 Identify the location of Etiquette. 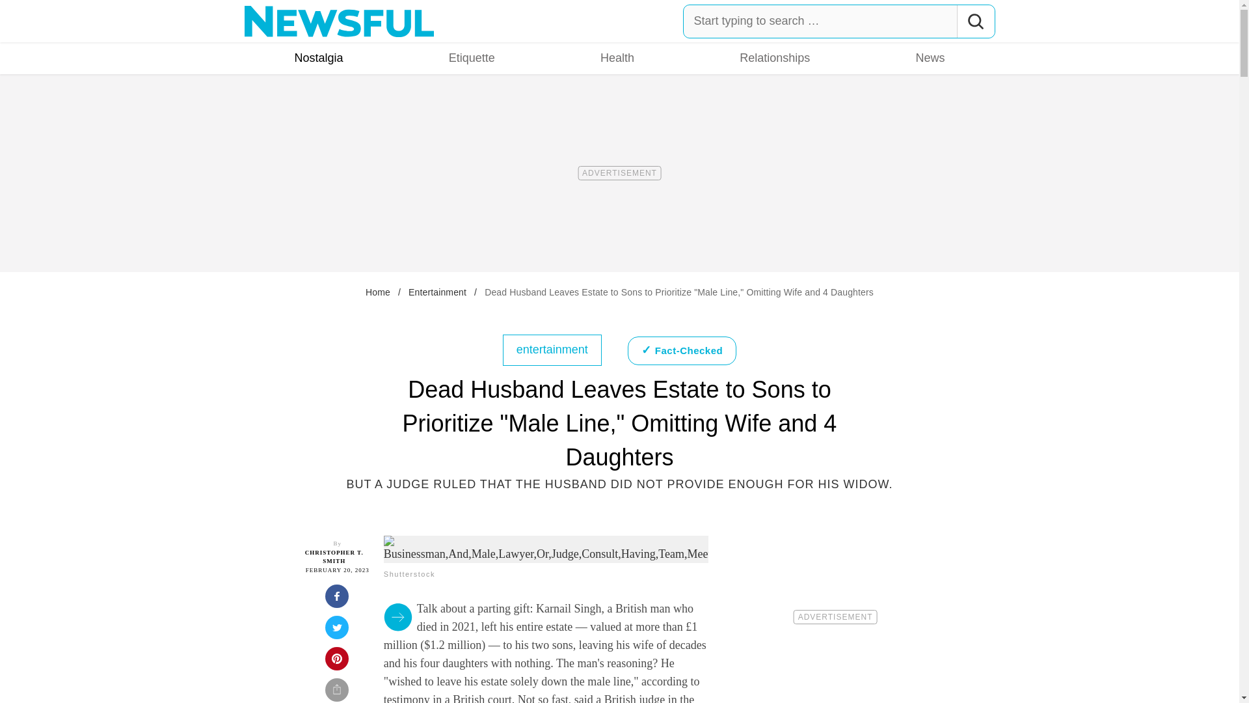
(472, 57).